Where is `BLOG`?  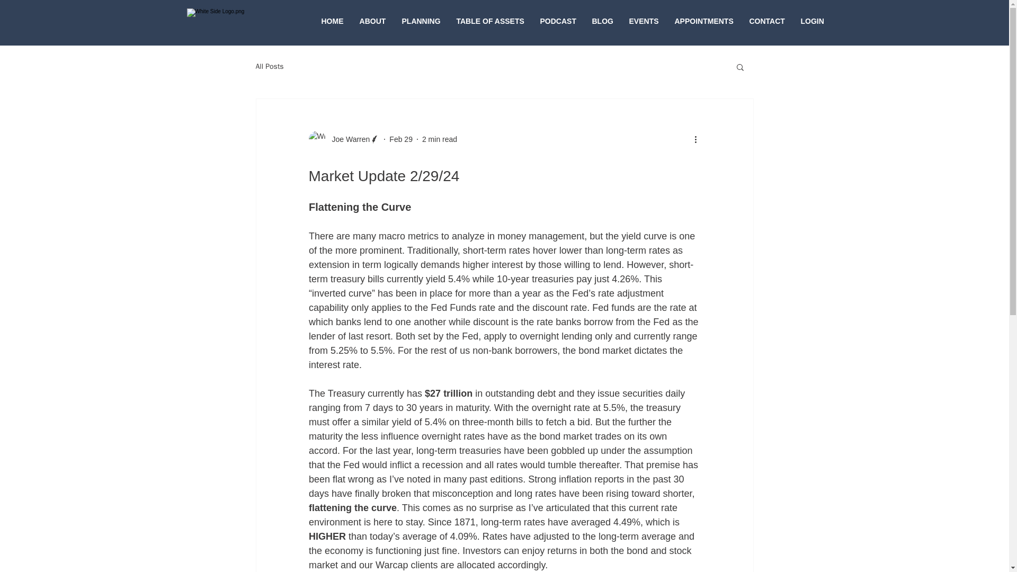 BLOG is located at coordinates (602, 21).